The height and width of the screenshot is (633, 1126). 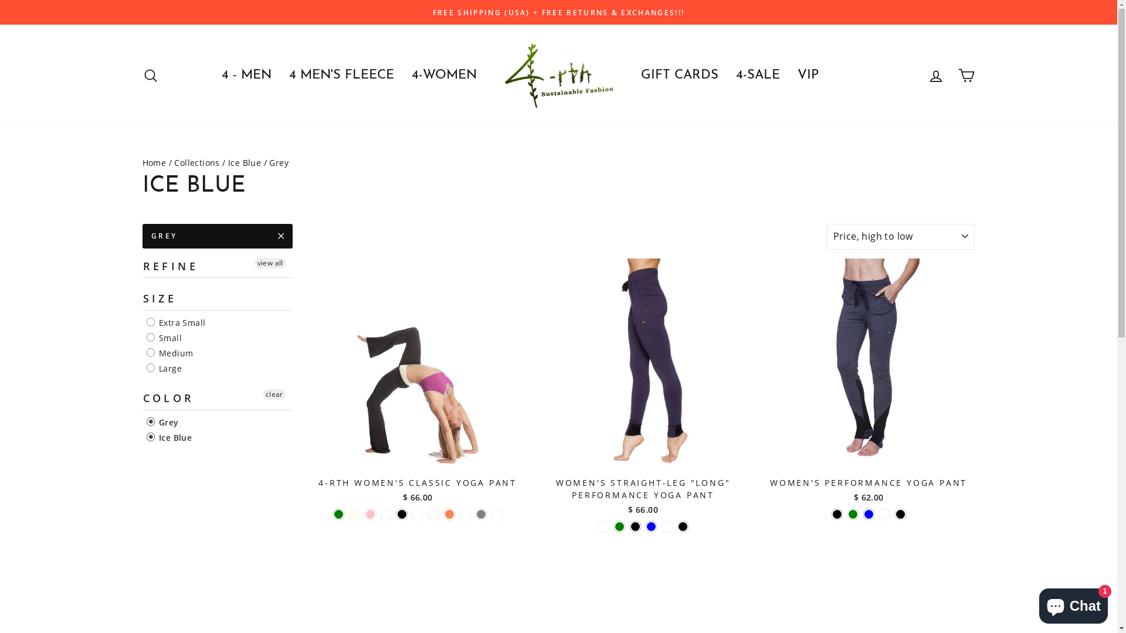 I want to click on LOG IN, so click(x=936, y=76).